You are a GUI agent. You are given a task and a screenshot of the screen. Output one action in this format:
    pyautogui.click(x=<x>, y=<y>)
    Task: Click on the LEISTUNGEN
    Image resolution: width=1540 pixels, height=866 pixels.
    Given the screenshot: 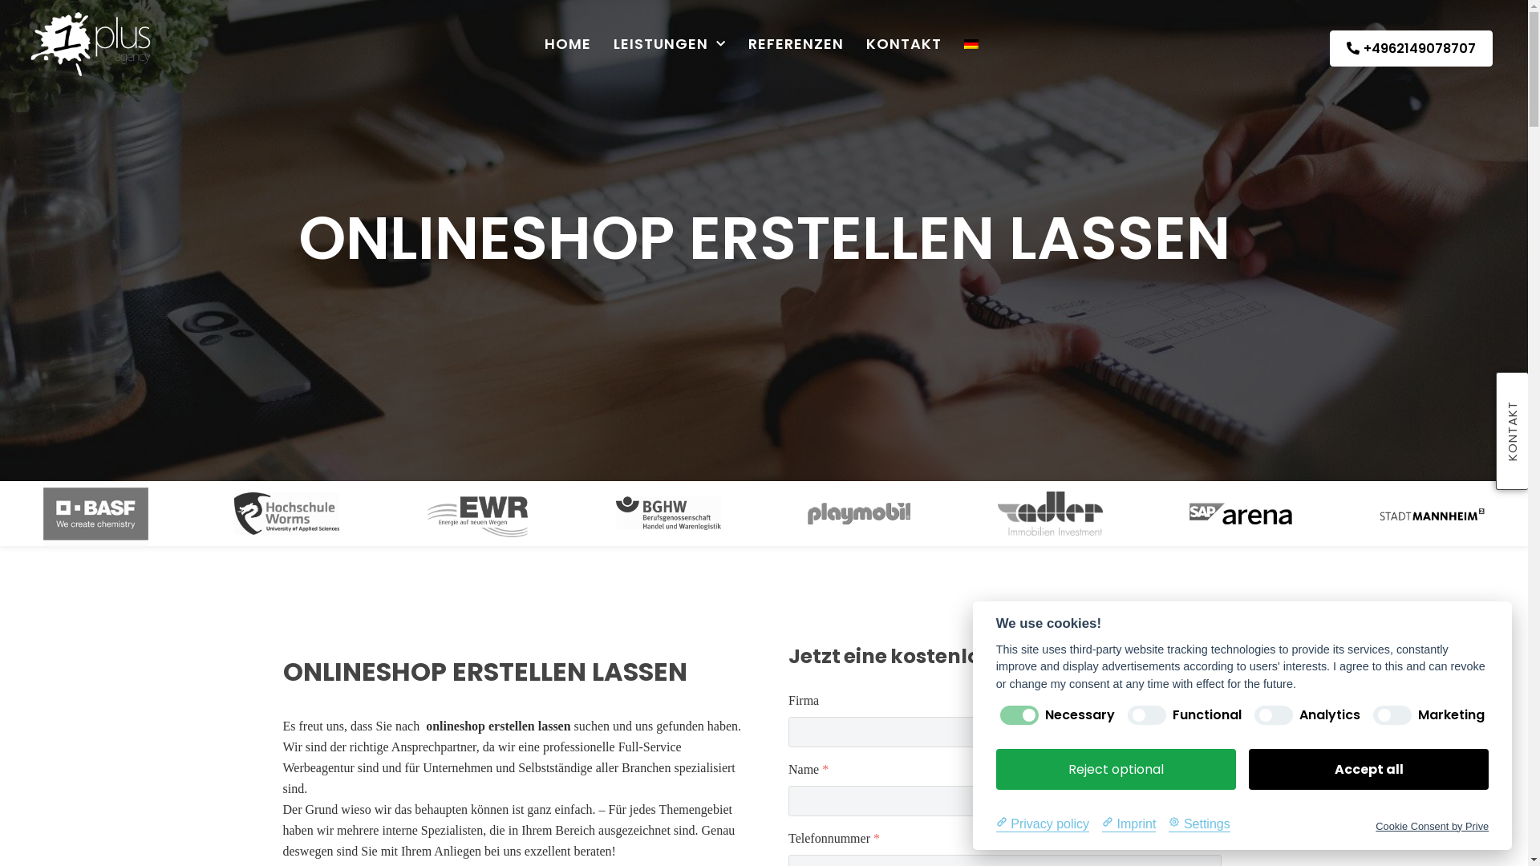 What is the action you would take?
    pyautogui.click(x=670, y=44)
    